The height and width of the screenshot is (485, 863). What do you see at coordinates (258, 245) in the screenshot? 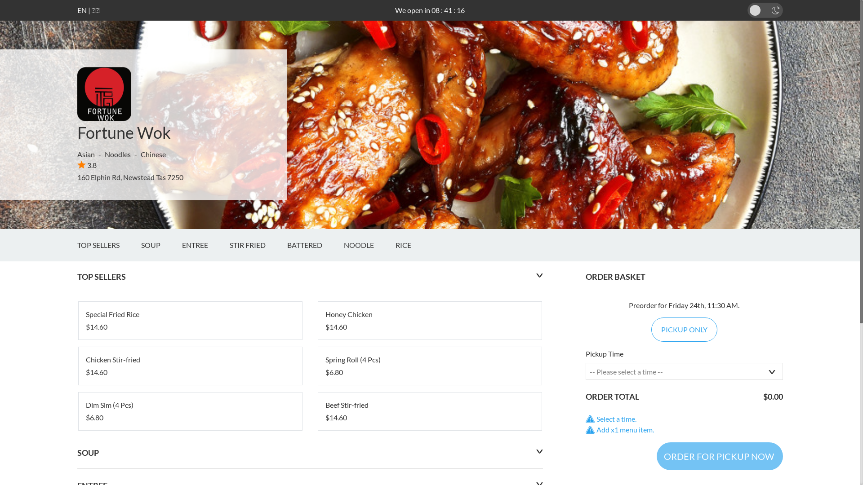
I see `STIR FRIED` at bounding box center [258, 245].